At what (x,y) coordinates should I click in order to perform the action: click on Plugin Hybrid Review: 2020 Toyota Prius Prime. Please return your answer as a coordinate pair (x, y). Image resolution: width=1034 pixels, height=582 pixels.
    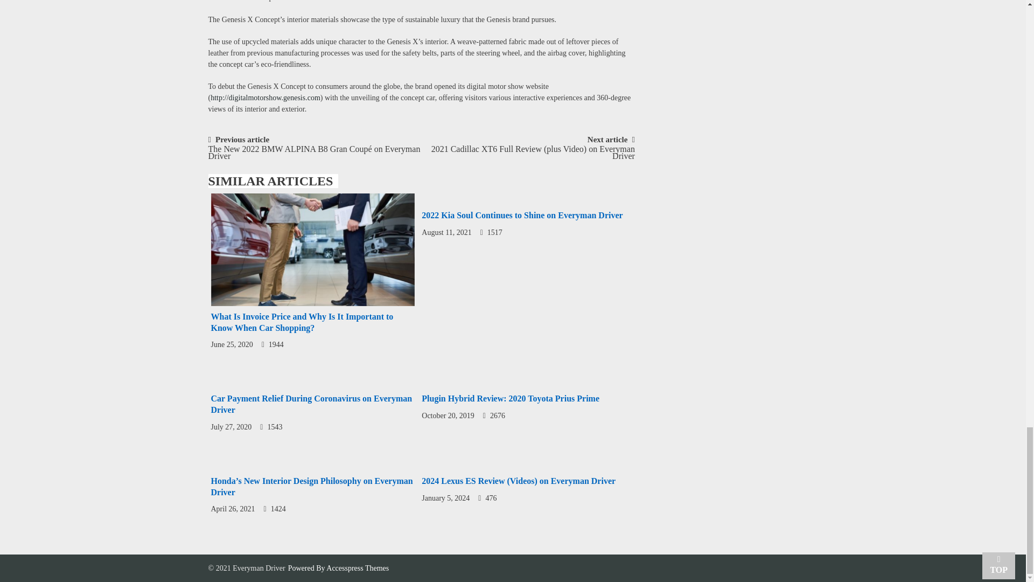
    Looking at the image, I should click on (511, 399).